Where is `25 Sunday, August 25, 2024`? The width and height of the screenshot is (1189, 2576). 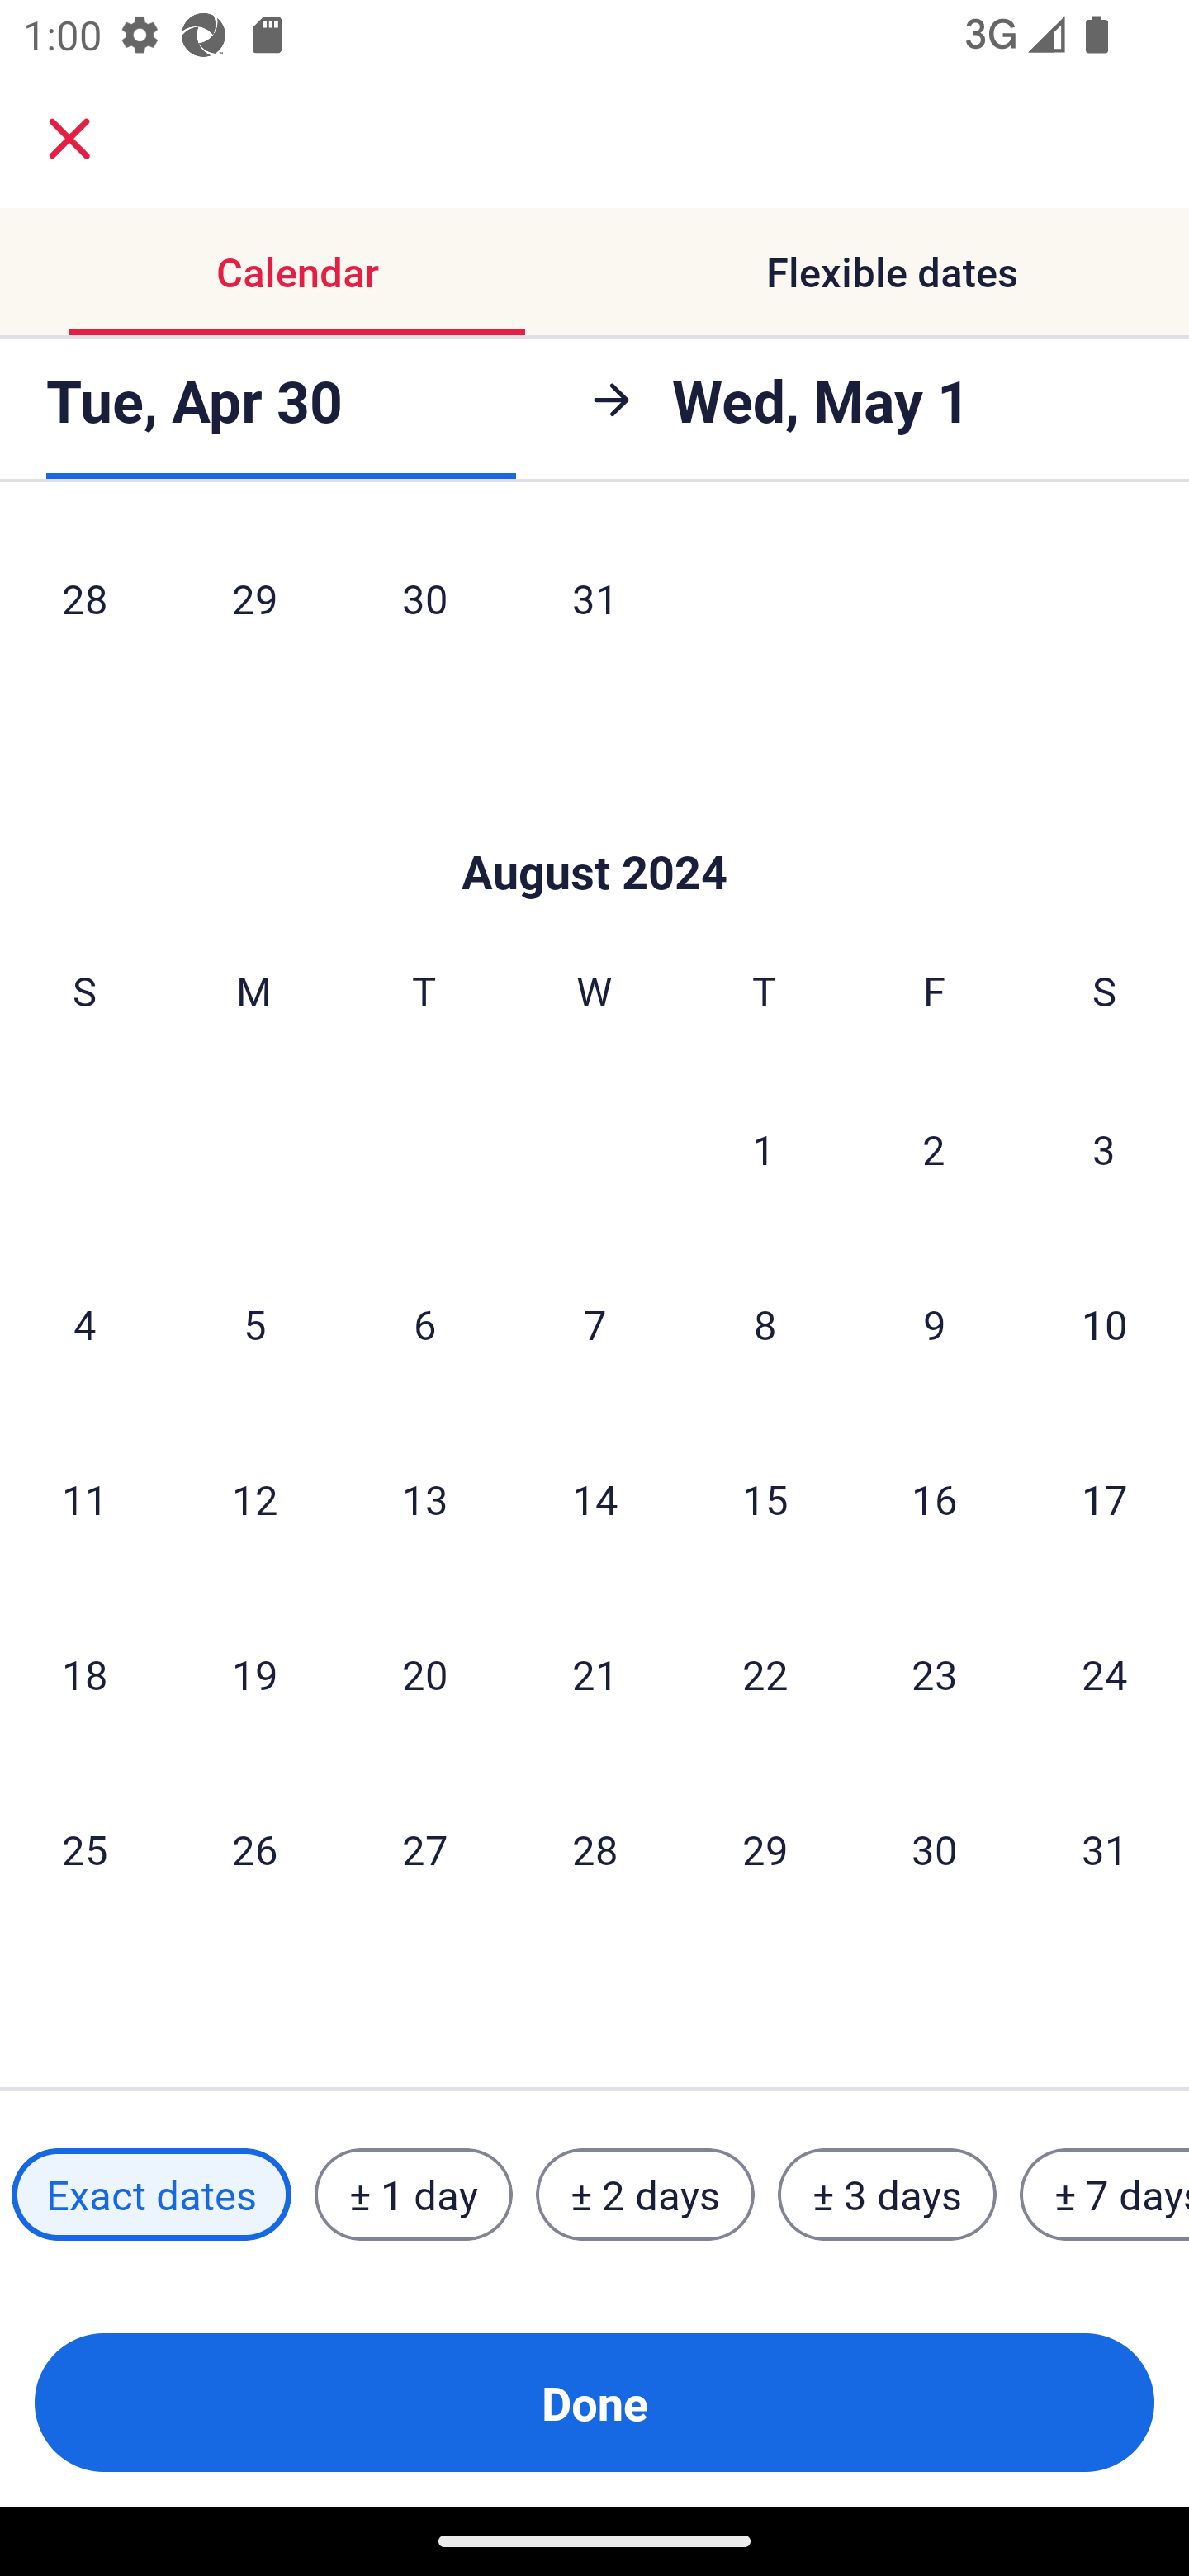 25 Sunday, August 25, 2024 is located at coordinates (84, 1849).